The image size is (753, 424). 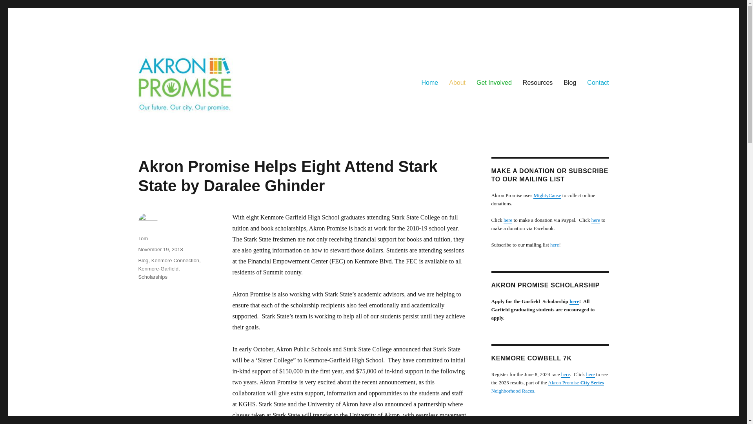 What do you see at coordinates (598, 83) in the screenshot?
I see `Contact` at bounding box center [598, 83].